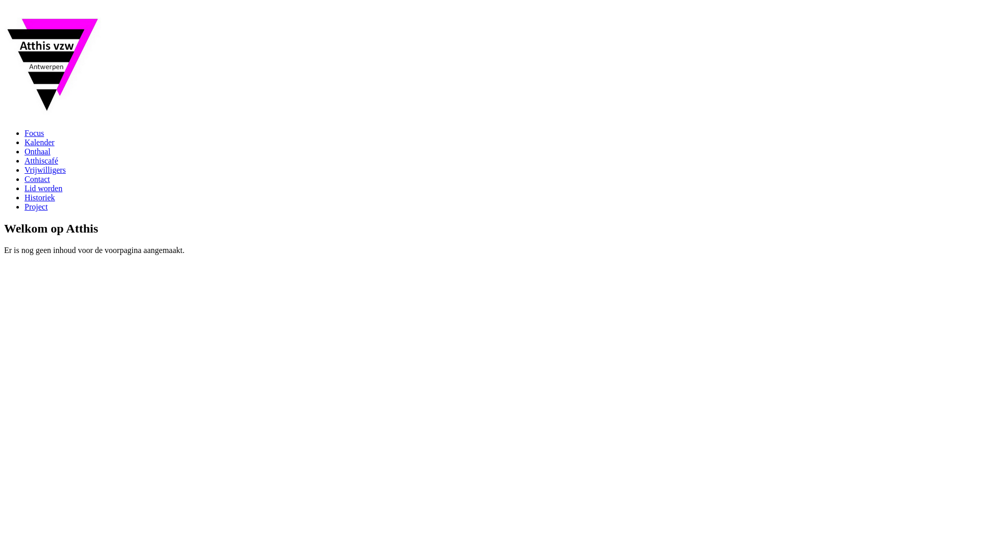  What do you see at coordinates (45, 170) in the screenshot?
I see `Vrijwilligers` at bounding box center [45, 170].